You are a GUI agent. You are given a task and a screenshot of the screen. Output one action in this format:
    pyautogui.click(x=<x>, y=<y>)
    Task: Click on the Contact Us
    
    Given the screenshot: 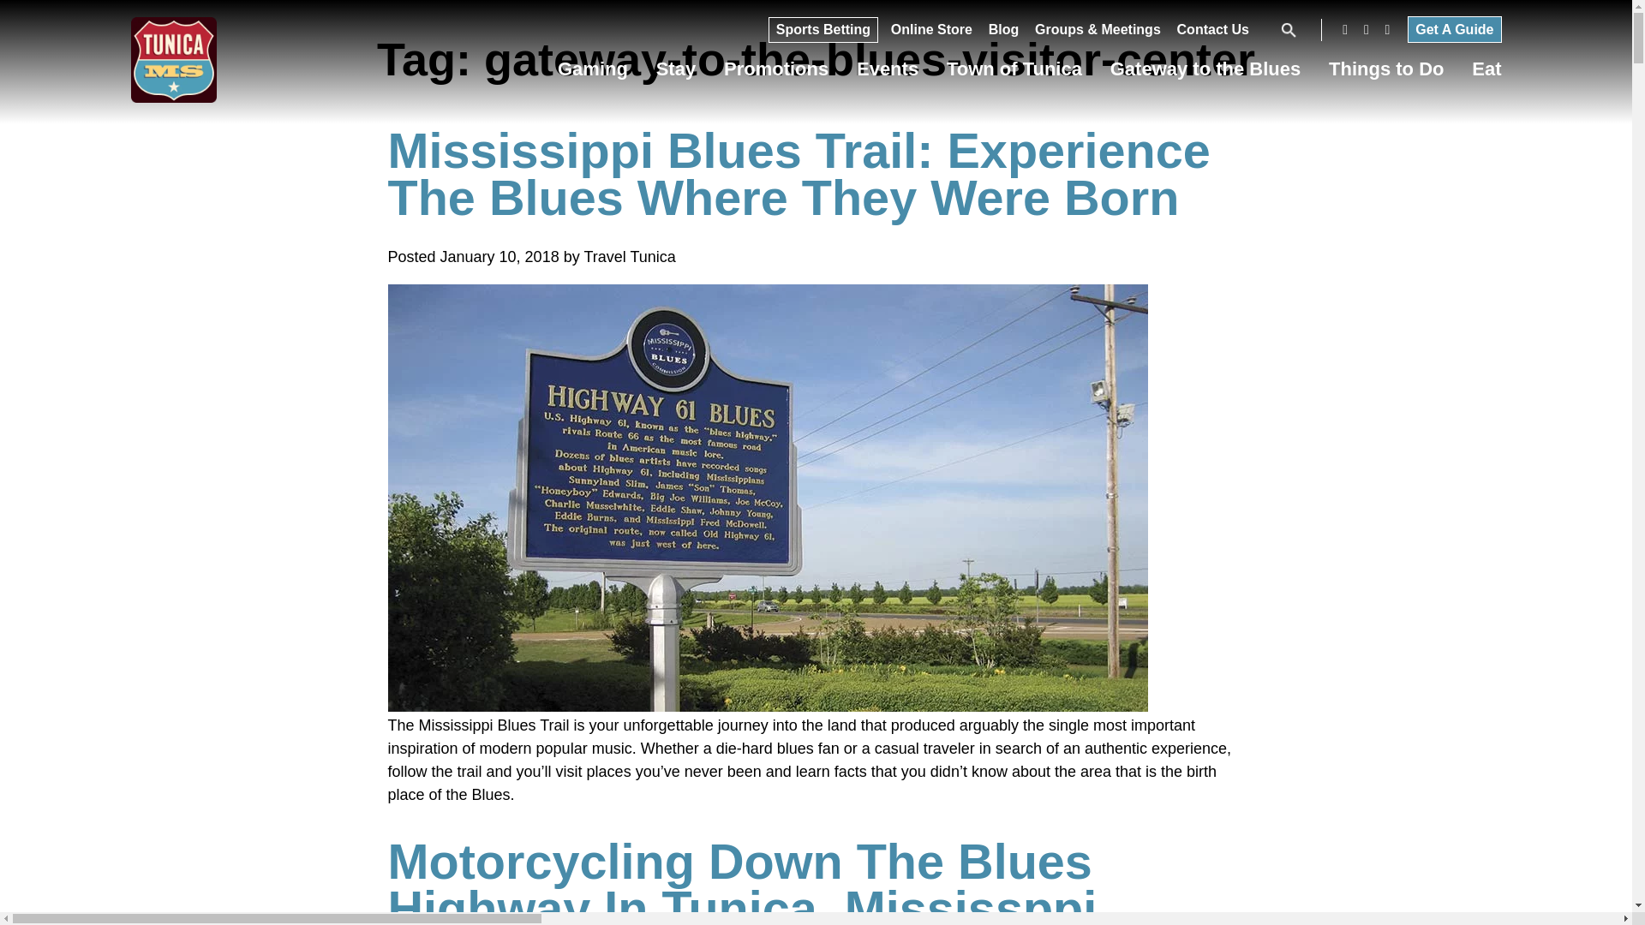 What is the action you would take?
    pyautogui.click(x=1213, y=34)
    